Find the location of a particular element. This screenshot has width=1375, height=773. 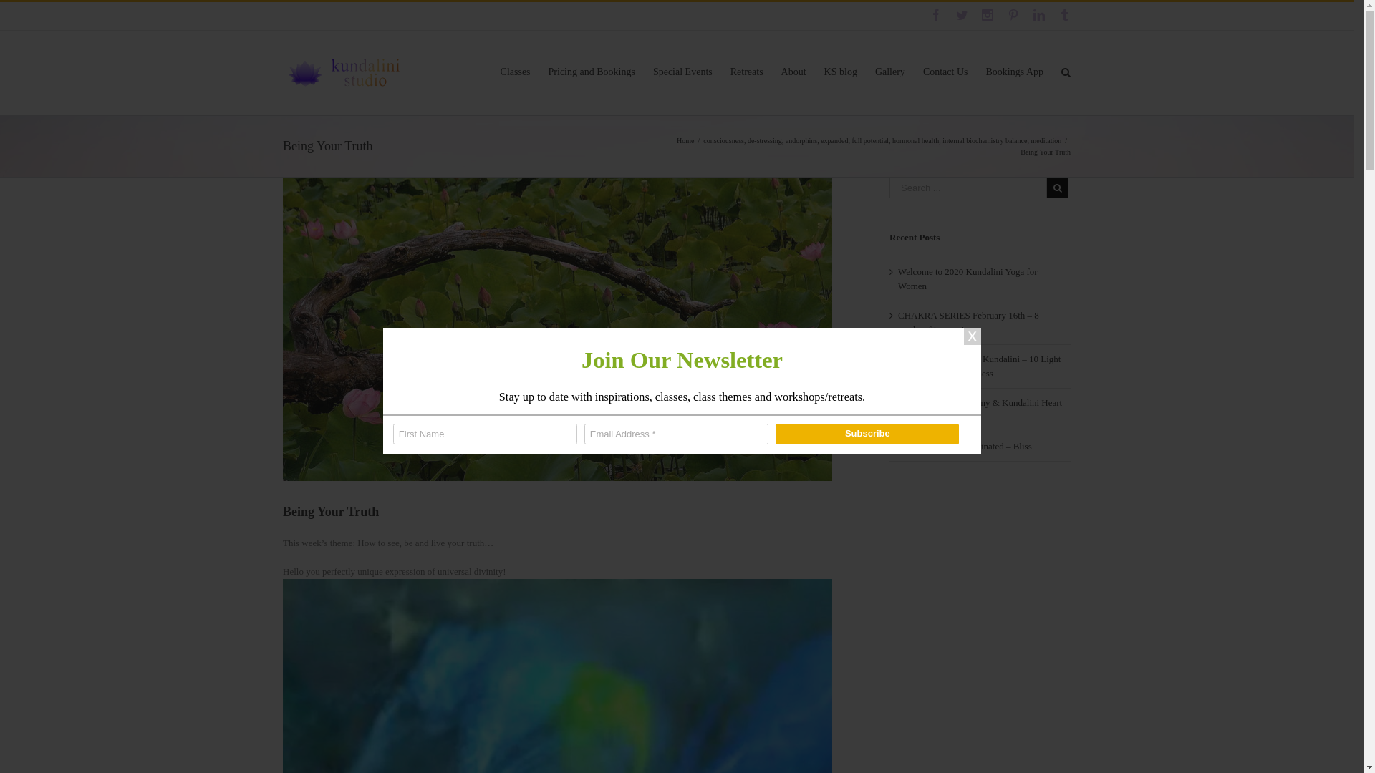

internal biochemistry balance is located at coordinates (985, 140).